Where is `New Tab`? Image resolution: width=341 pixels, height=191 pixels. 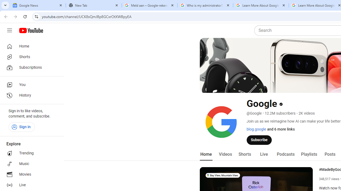 New Tab is located at coordinates (94, 5).